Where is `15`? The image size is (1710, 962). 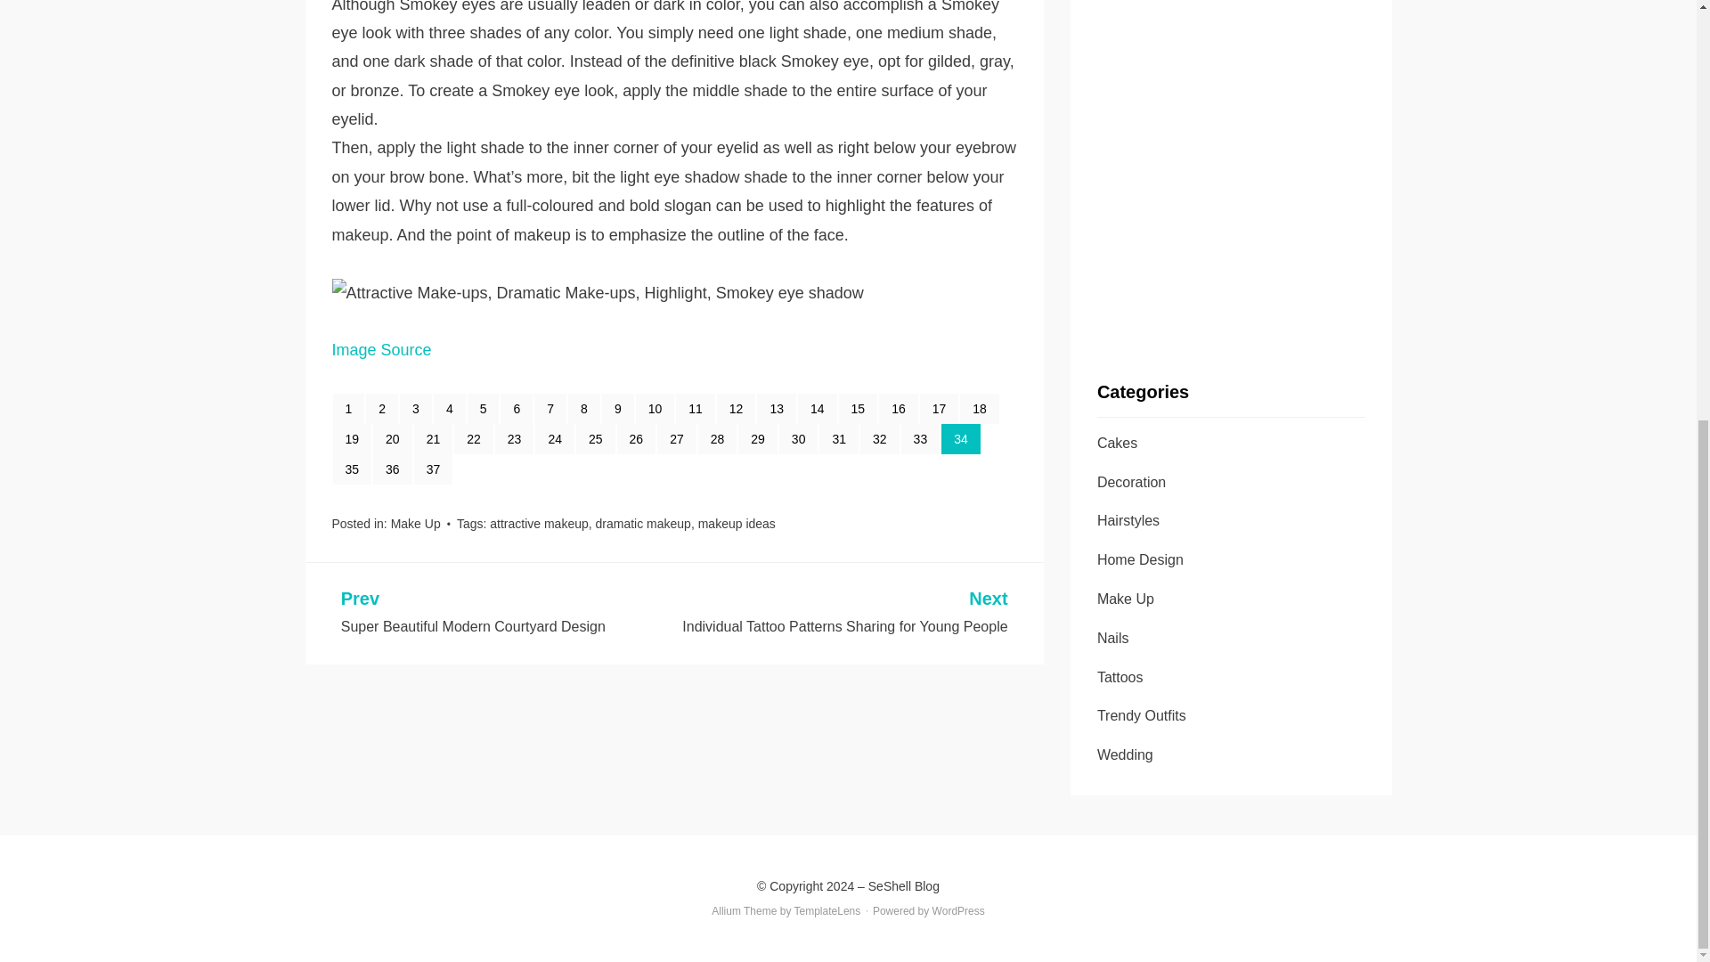
15 is located at coordinates (859, 408).